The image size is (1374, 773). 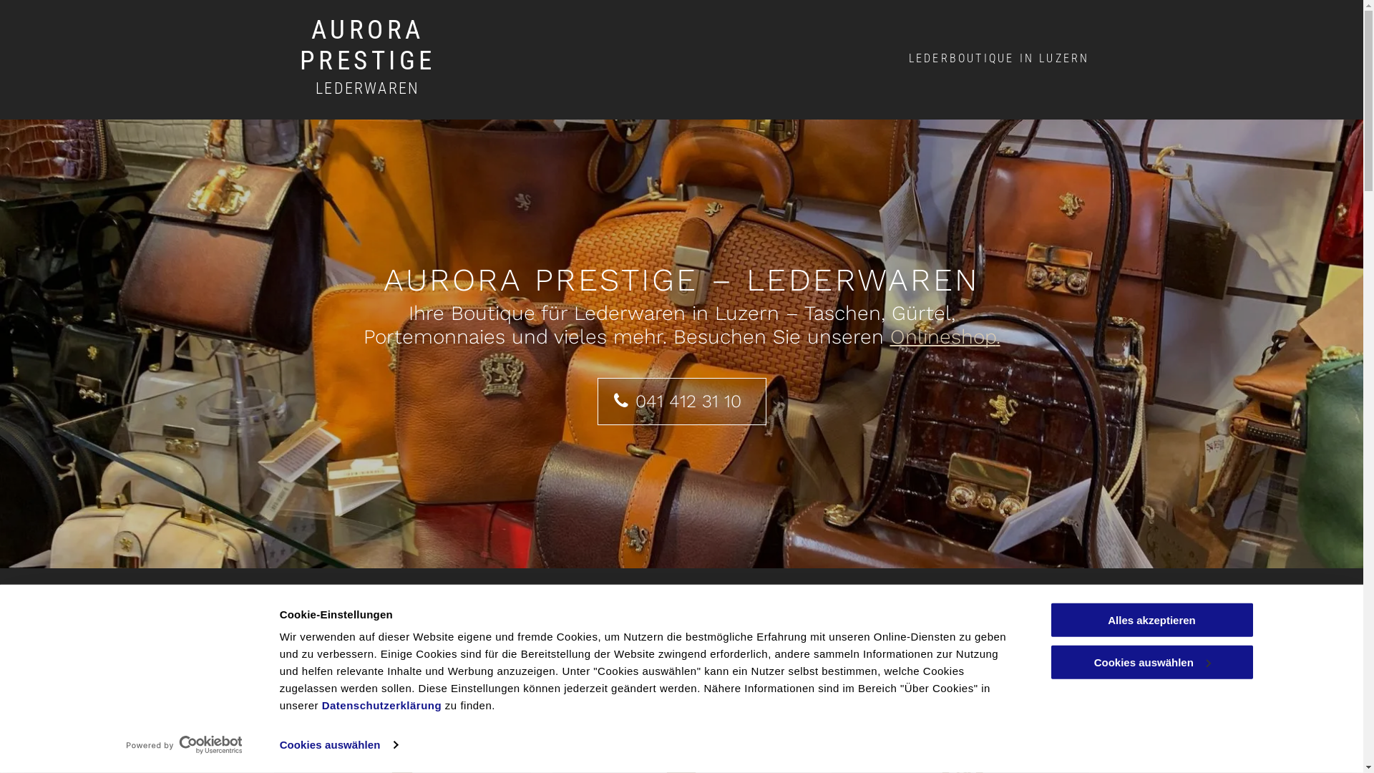 I want to click on Onlineshop, so click(x=943, y=336).